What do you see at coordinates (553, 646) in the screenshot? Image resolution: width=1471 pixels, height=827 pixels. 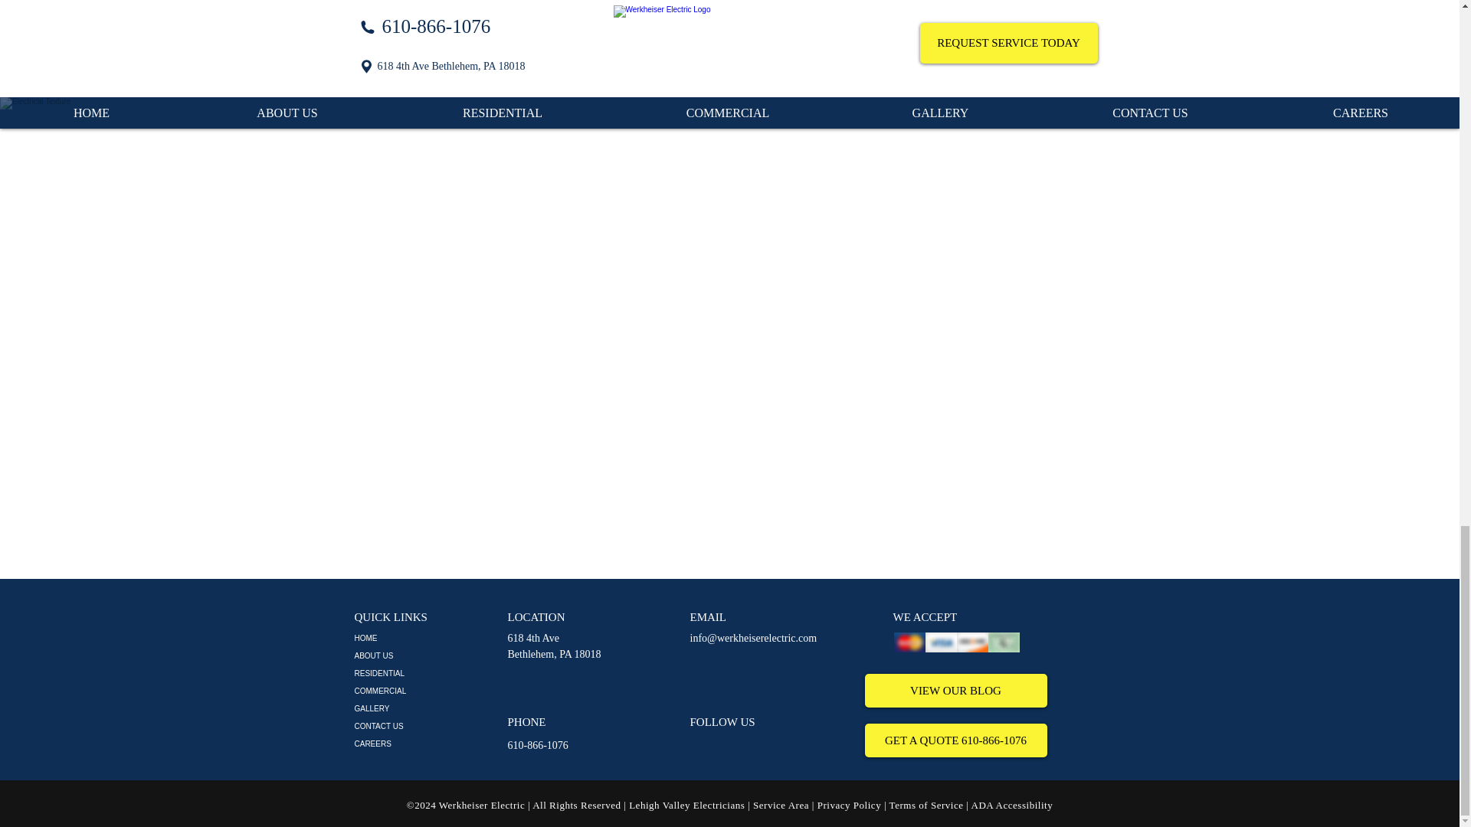 I see `CAREERS` at bounding box center [553, 646].